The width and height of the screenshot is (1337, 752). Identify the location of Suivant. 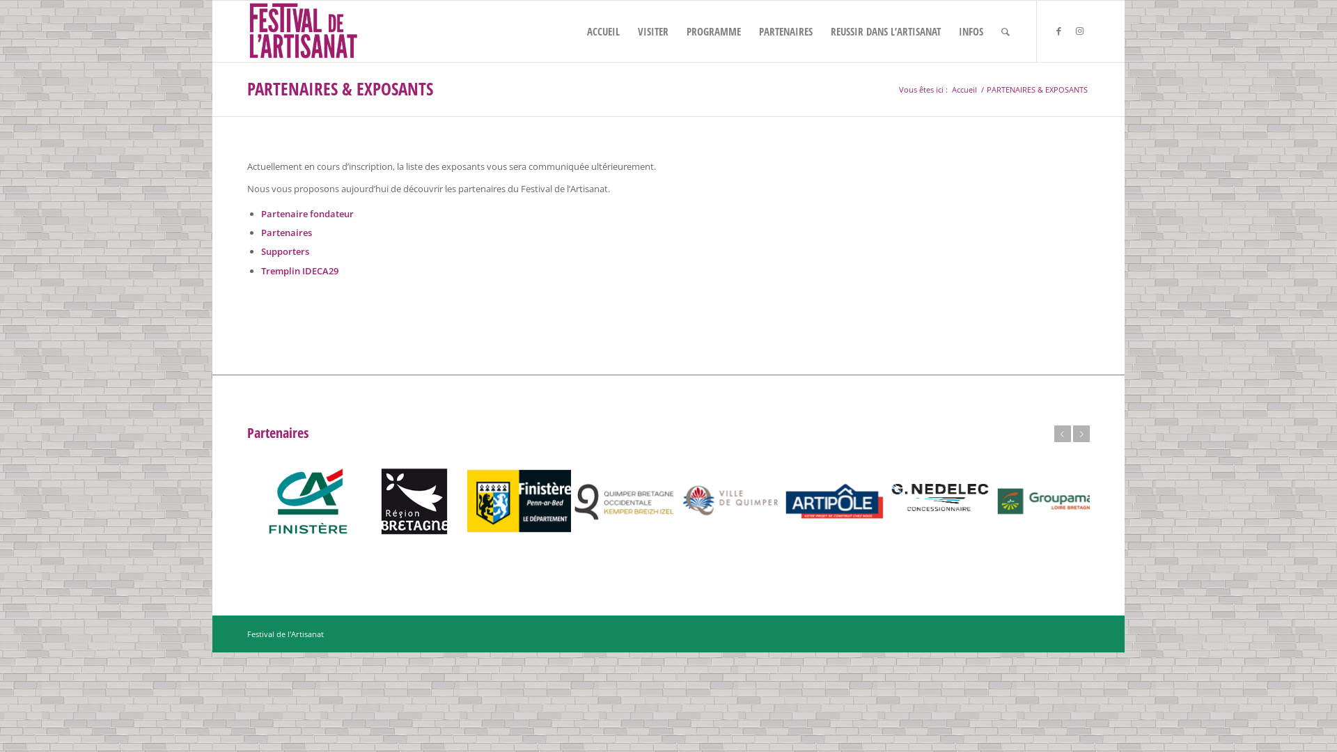
(1081, 433).